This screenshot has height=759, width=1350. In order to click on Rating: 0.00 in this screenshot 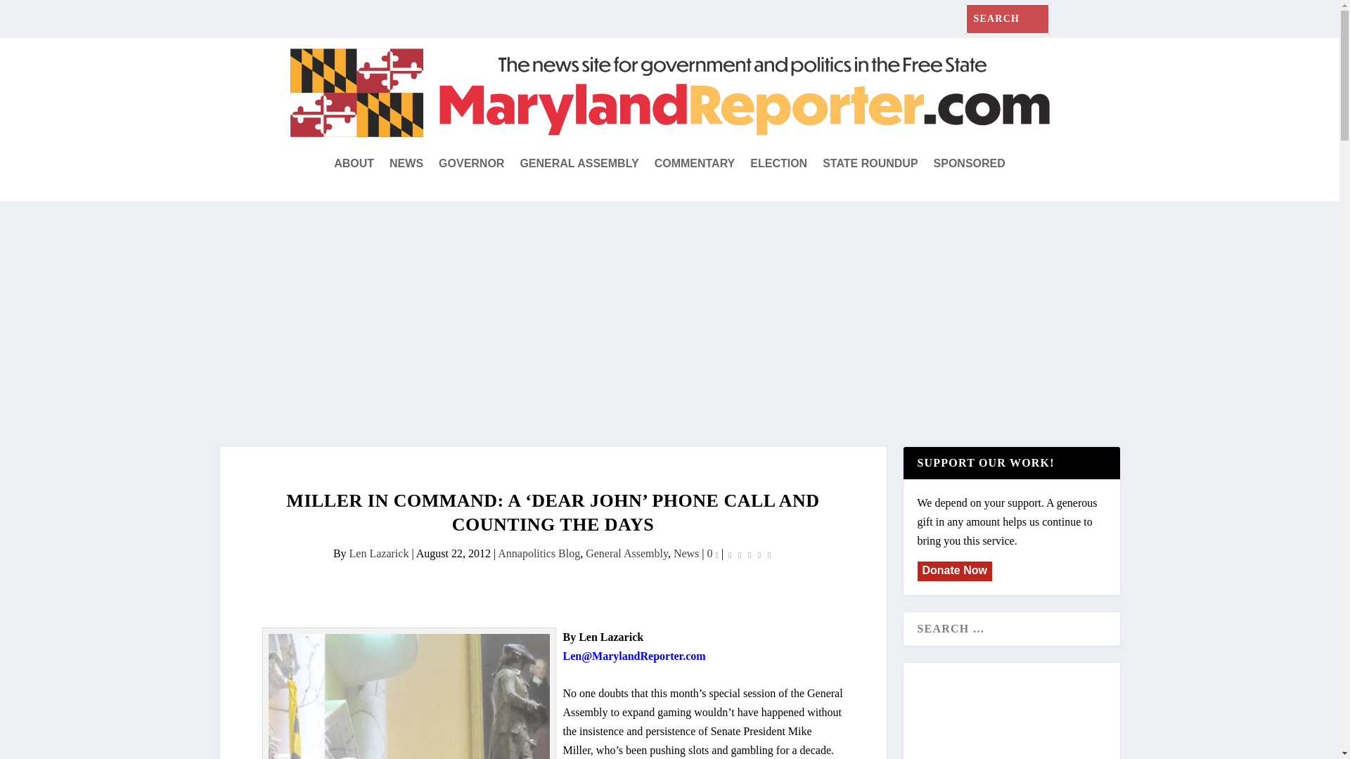, I will do `click(749, 554)`.